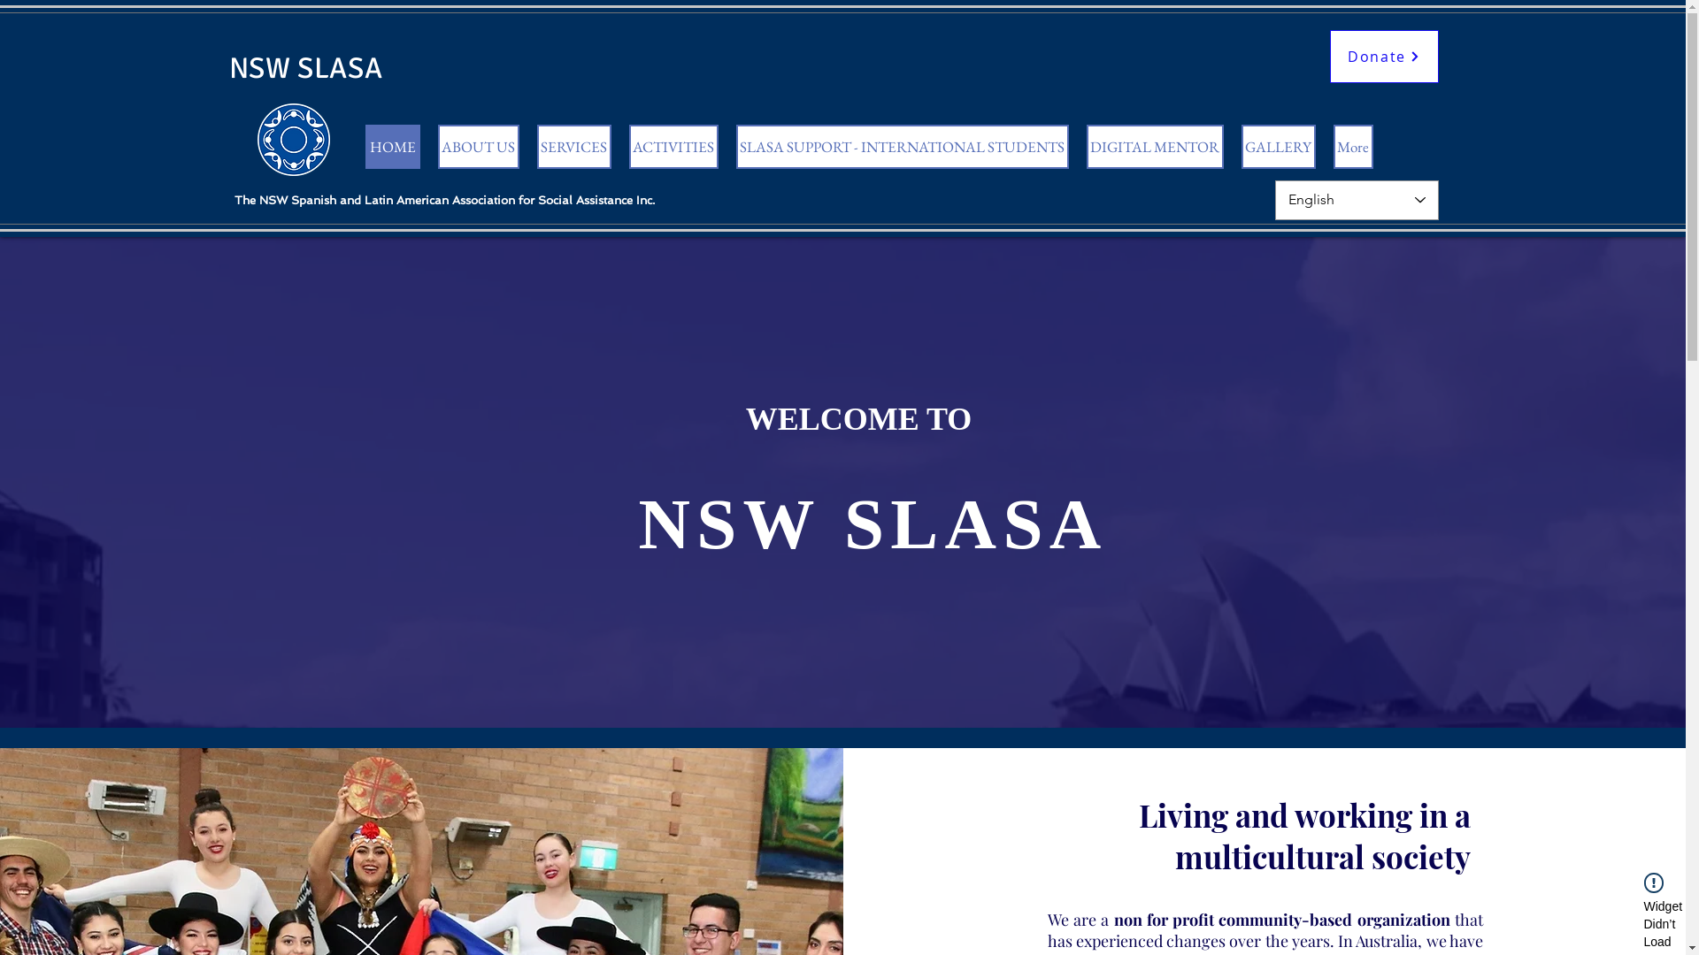  I want to click on GALLERY, so click(1278, 147).